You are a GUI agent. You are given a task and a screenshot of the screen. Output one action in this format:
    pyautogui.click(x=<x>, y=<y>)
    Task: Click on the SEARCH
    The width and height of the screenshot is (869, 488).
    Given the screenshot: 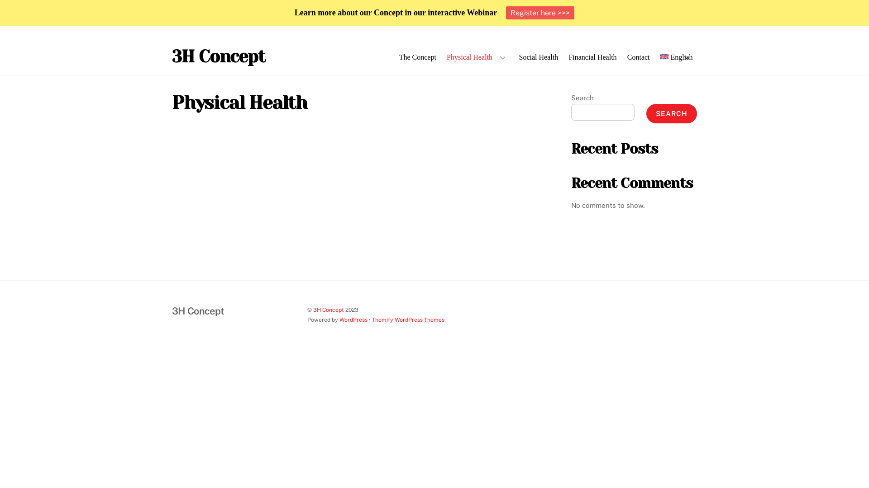 What is the action you would take?
    pyautogui.click(x=672, y=114)
    